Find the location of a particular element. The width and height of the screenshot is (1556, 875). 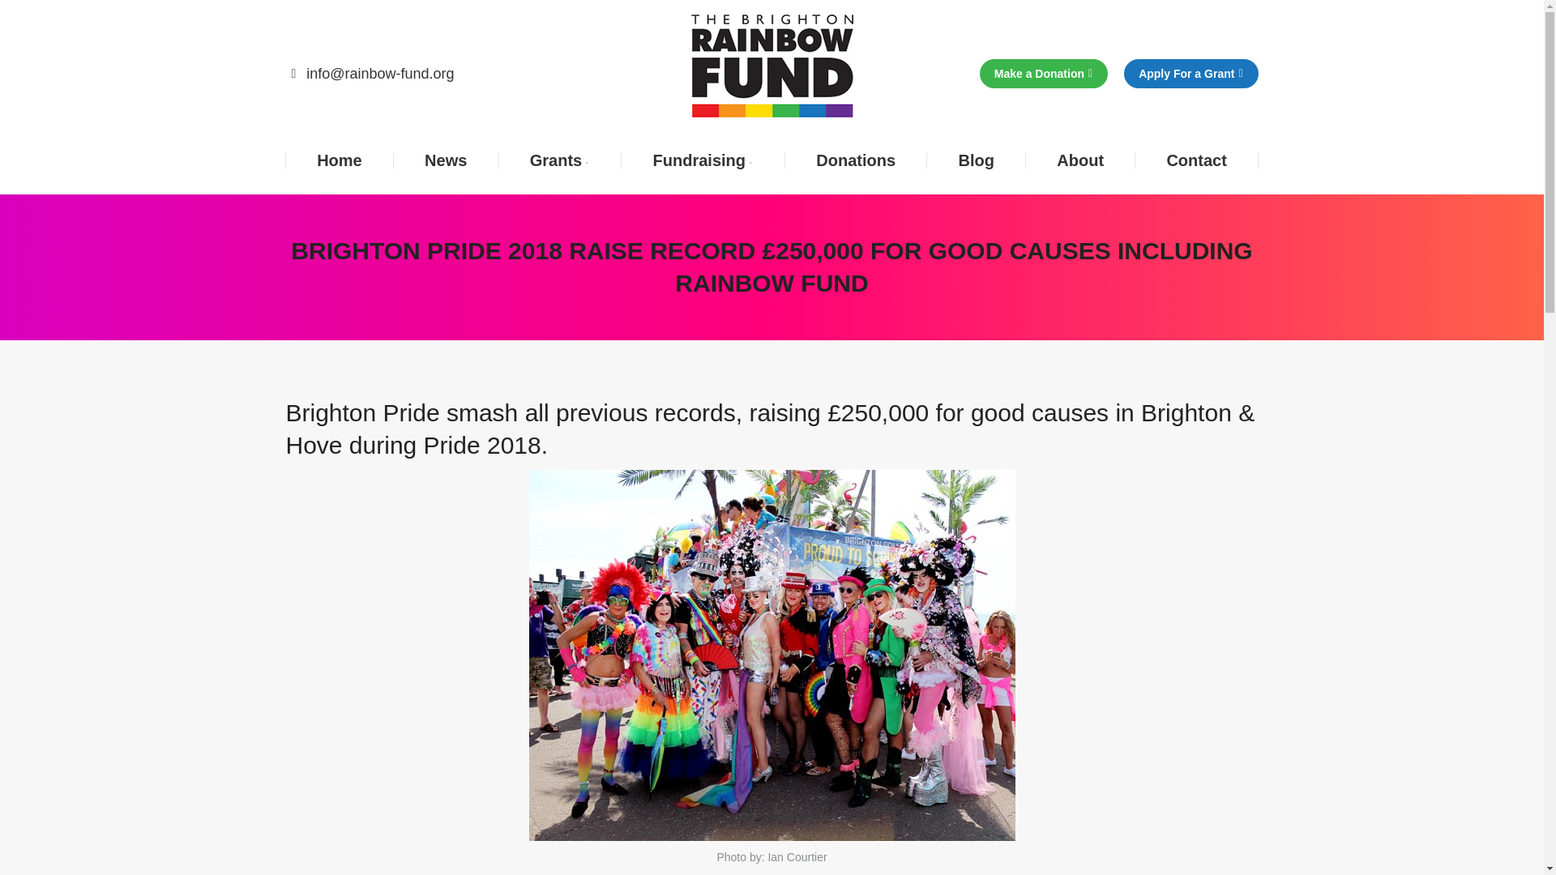

Apply For a Grant is located at coordinates (1190, 73).